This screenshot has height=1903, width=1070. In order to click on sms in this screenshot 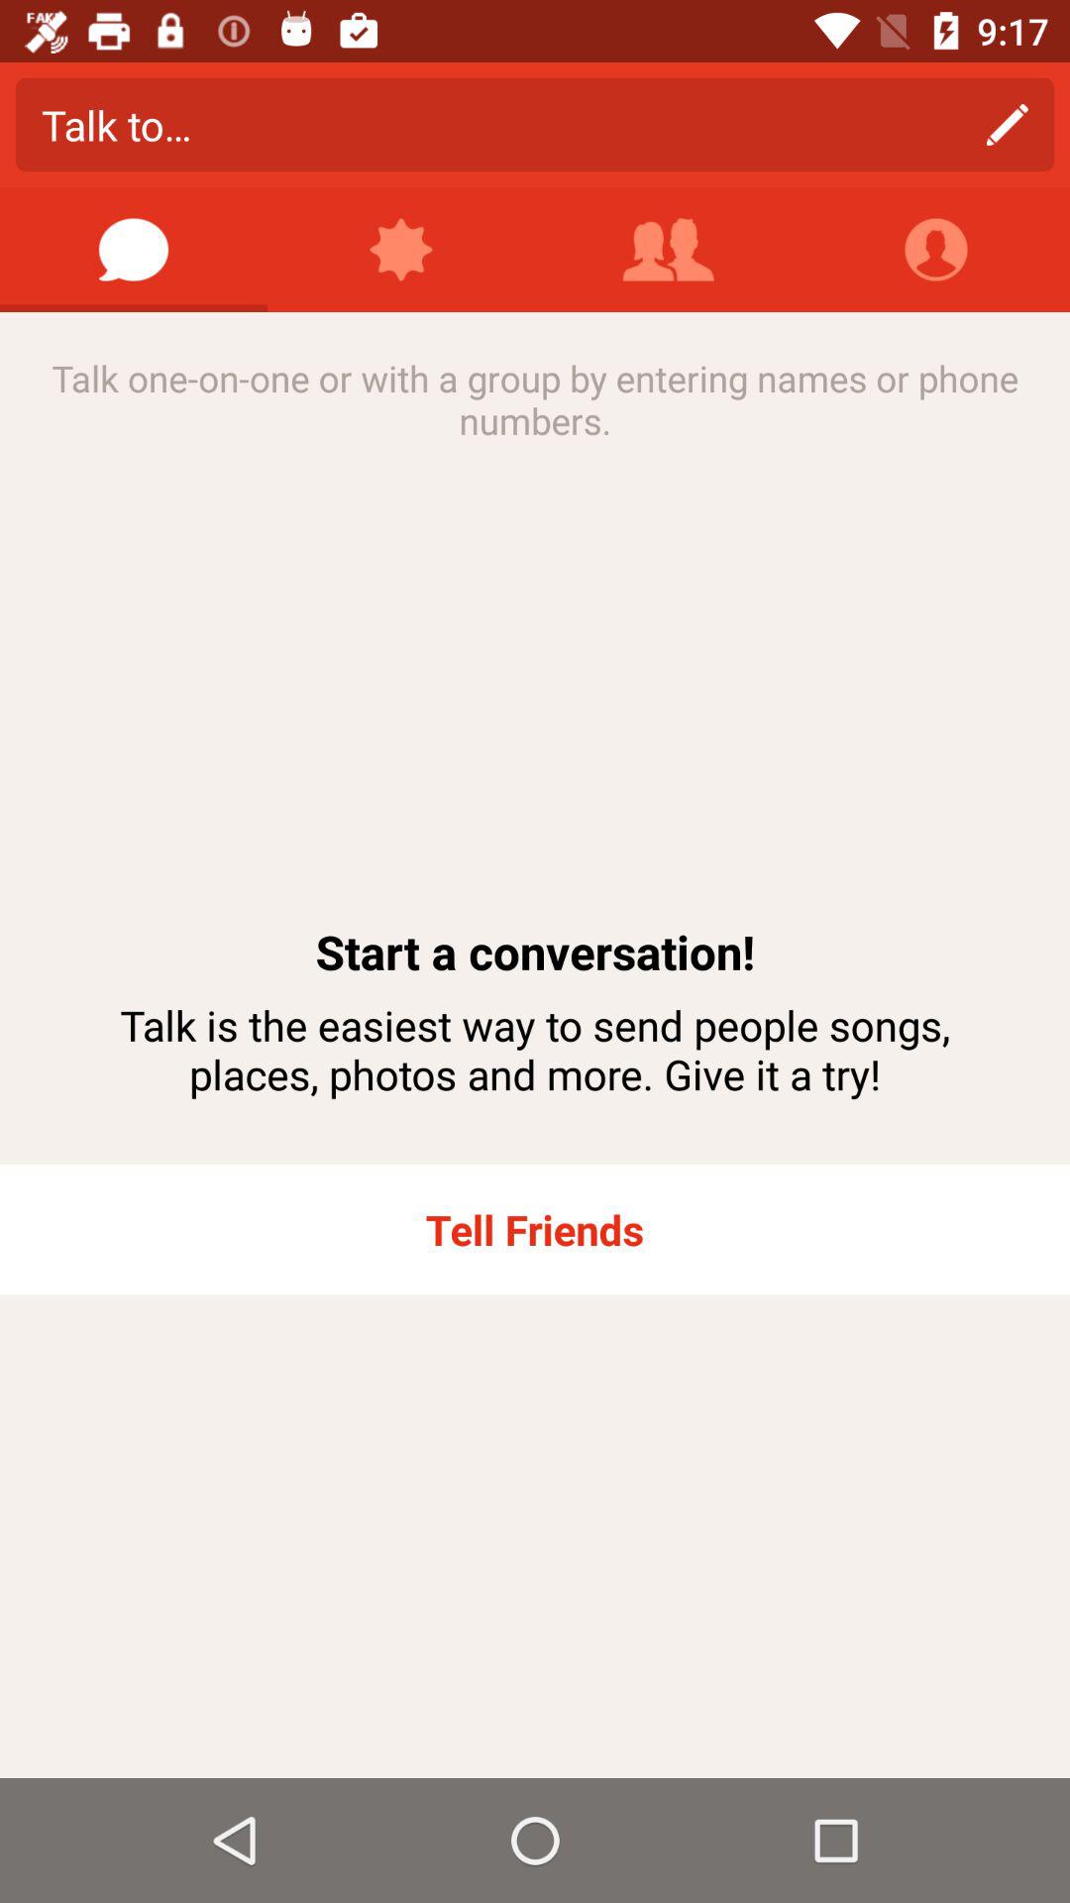, I will do `click(134, 250)`.